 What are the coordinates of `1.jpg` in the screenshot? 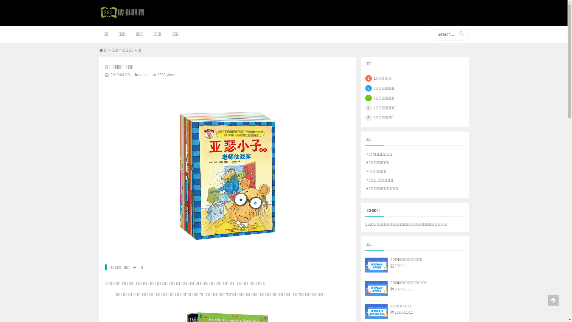 It's located at (227, 176).